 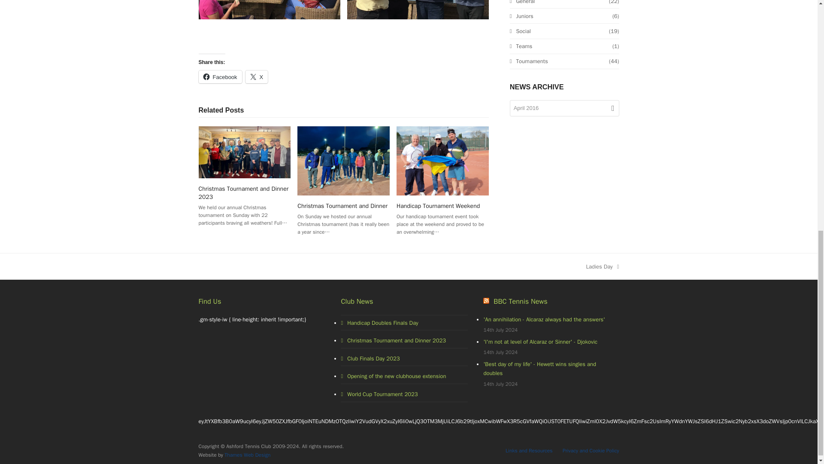 I want to click on Click to share on Facebook, so click(x=220, y=77).